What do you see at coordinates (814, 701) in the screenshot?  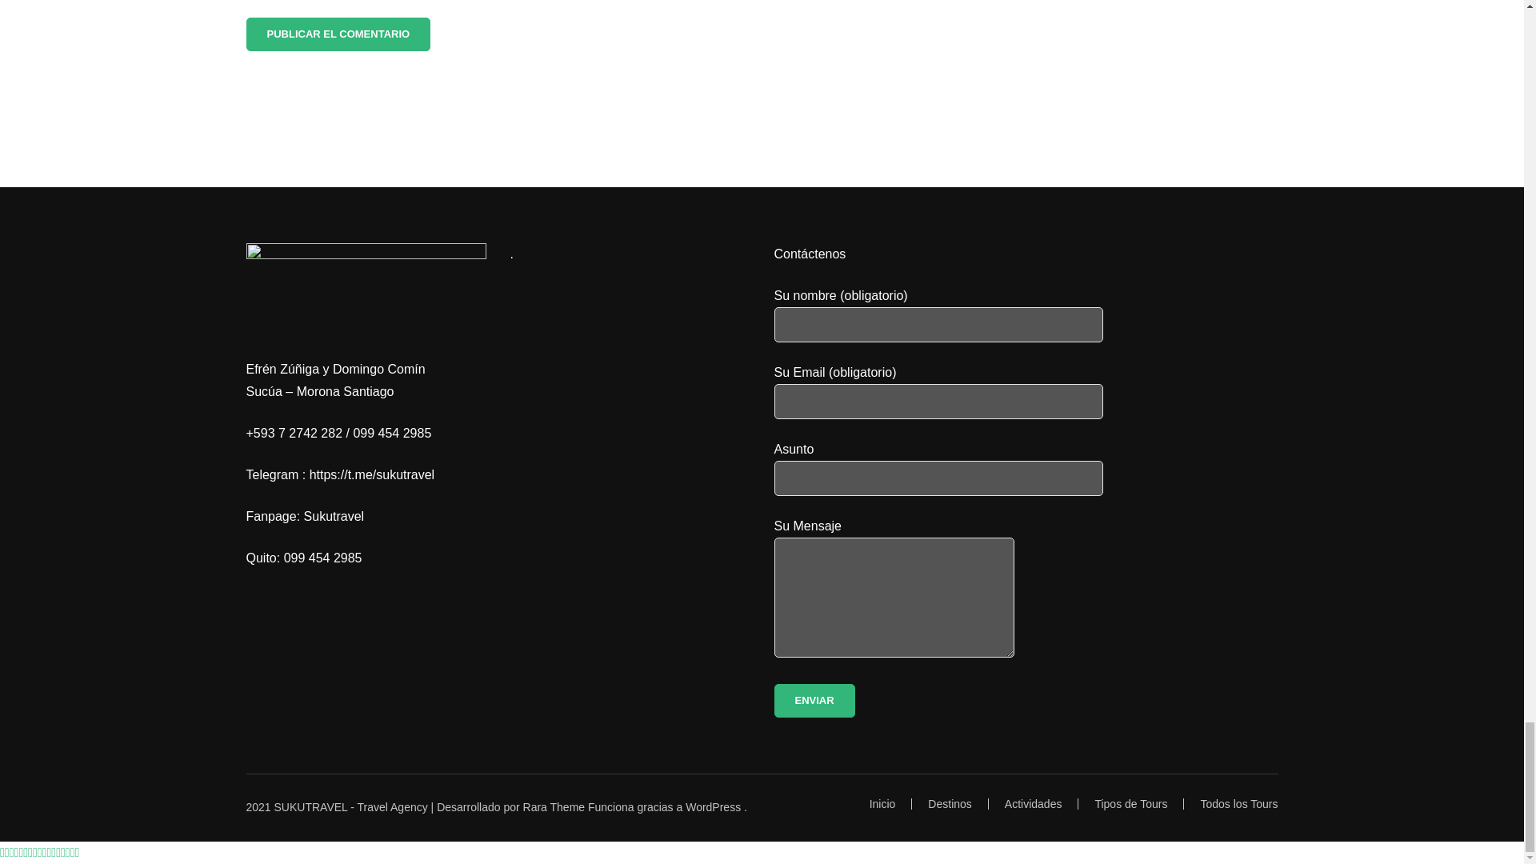 I see `Enviar` at bounding box center [814, 701].